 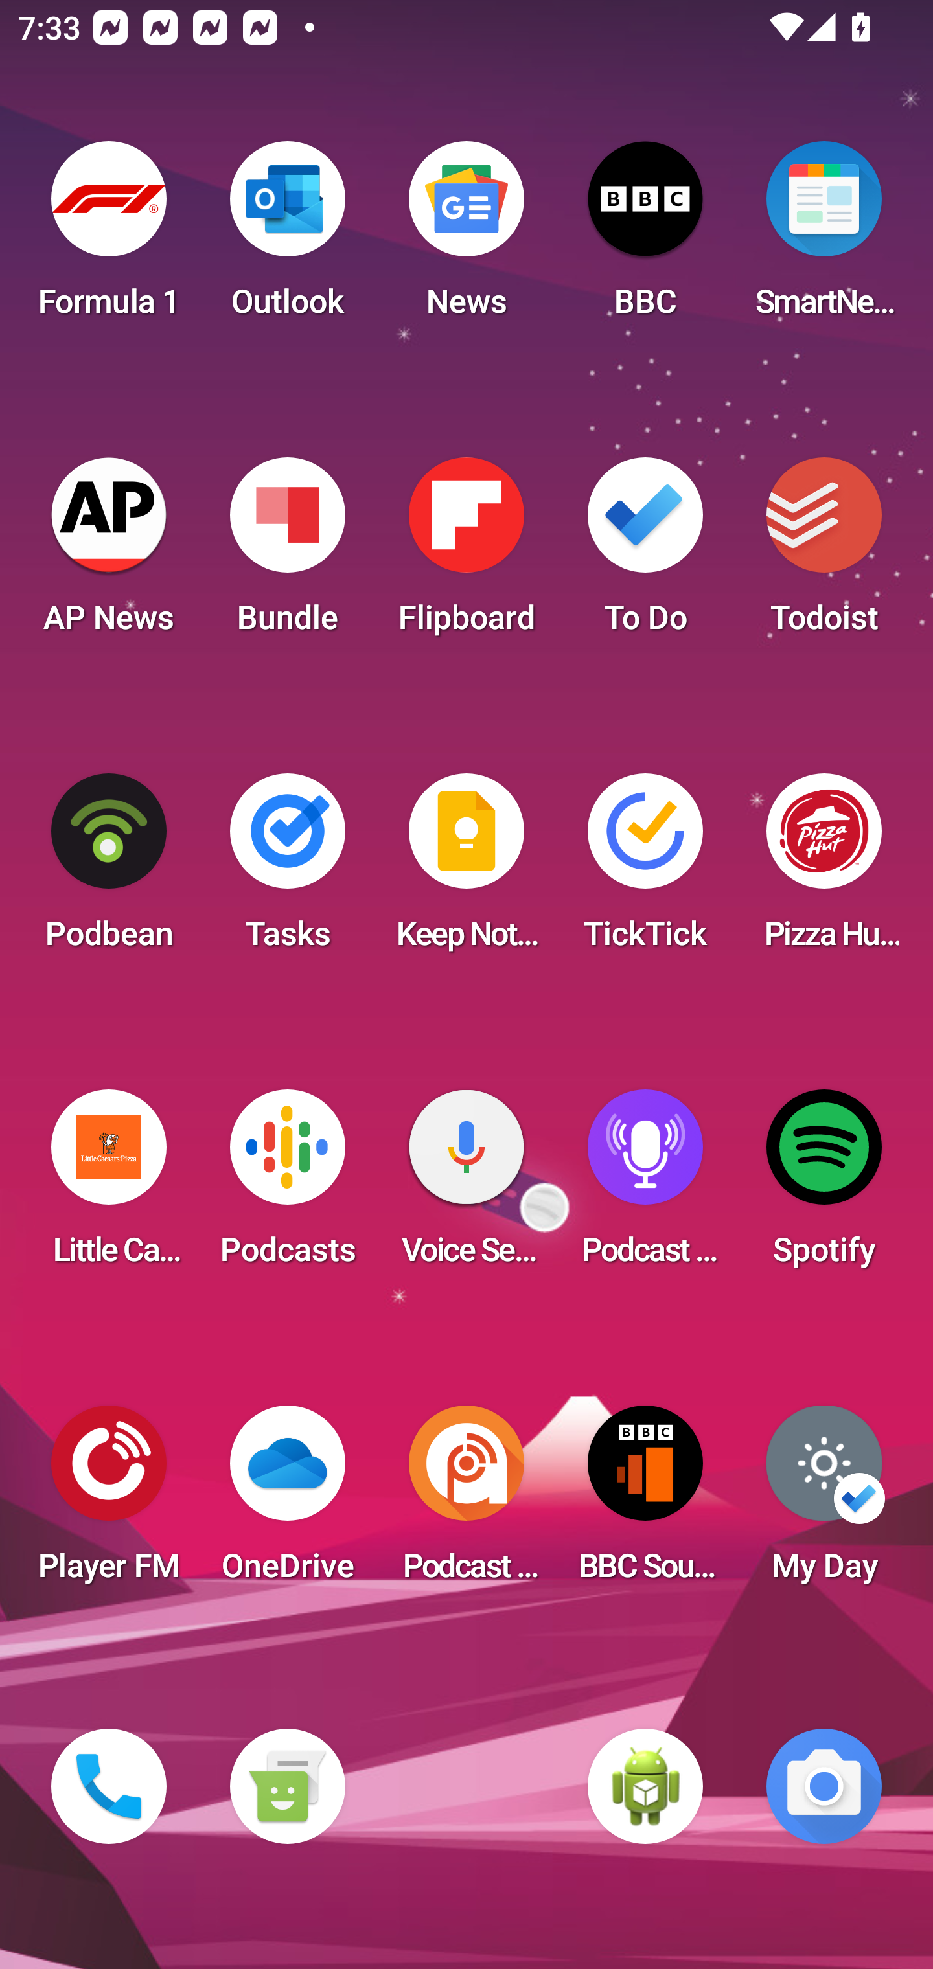 I want to click on Formula 1, so click(x=109, y=237).